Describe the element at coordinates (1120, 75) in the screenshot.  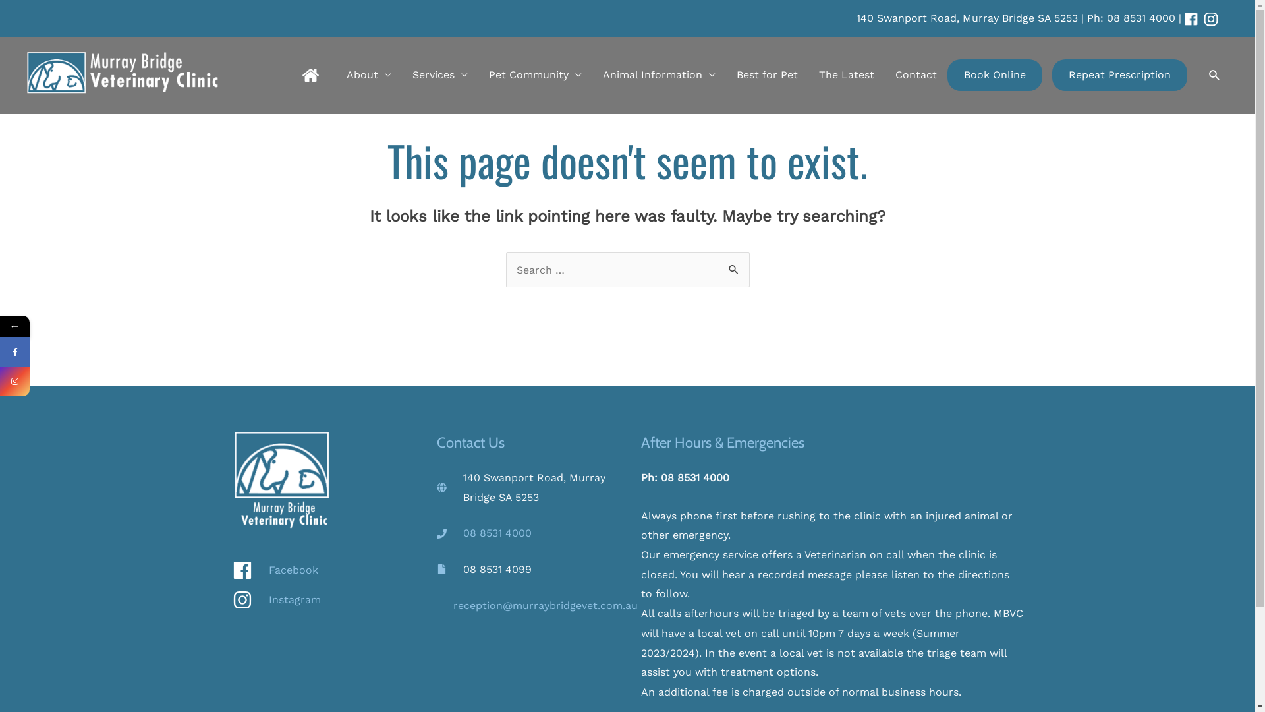
I see `Repeat Prescription` at that location.